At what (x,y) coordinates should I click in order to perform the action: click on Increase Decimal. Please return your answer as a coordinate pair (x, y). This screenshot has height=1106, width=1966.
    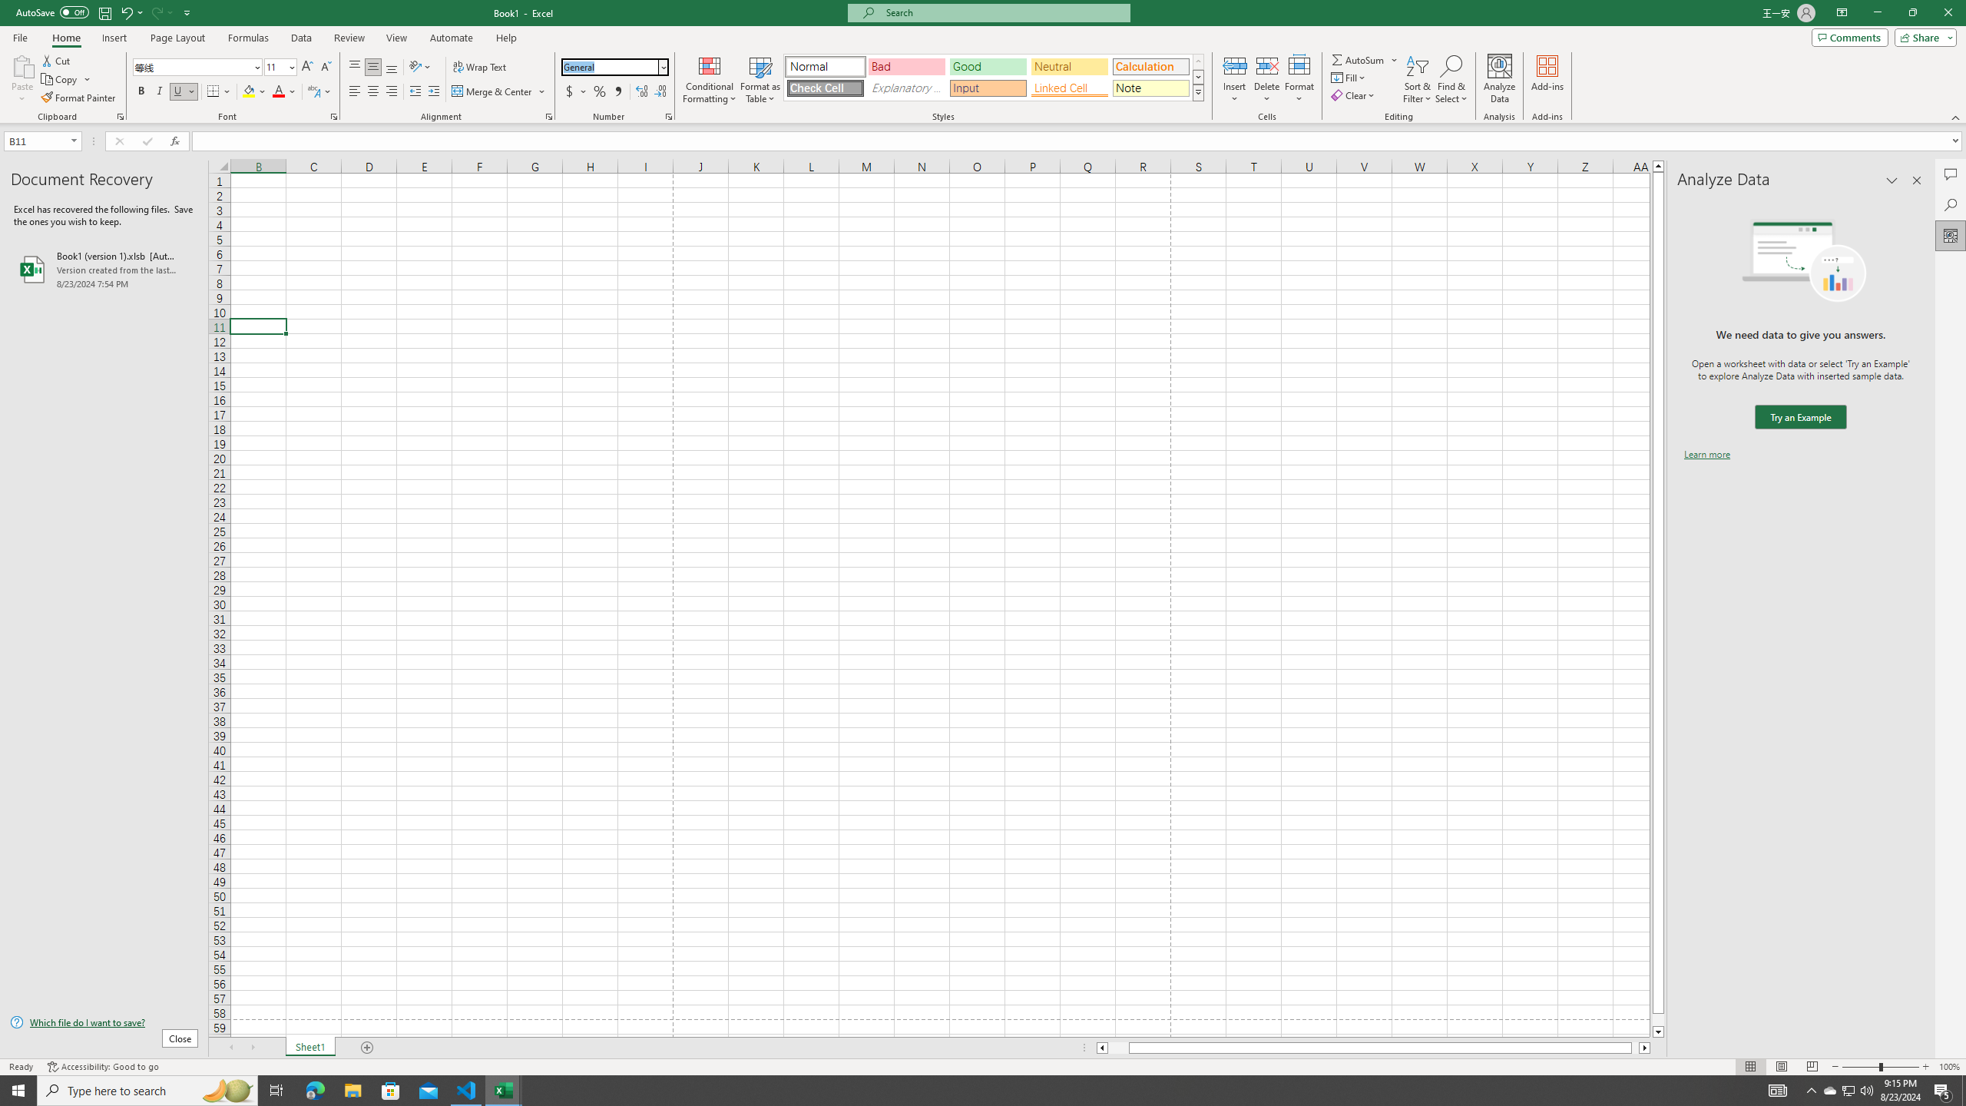
    Looking at the image, I should click on (642, 92).